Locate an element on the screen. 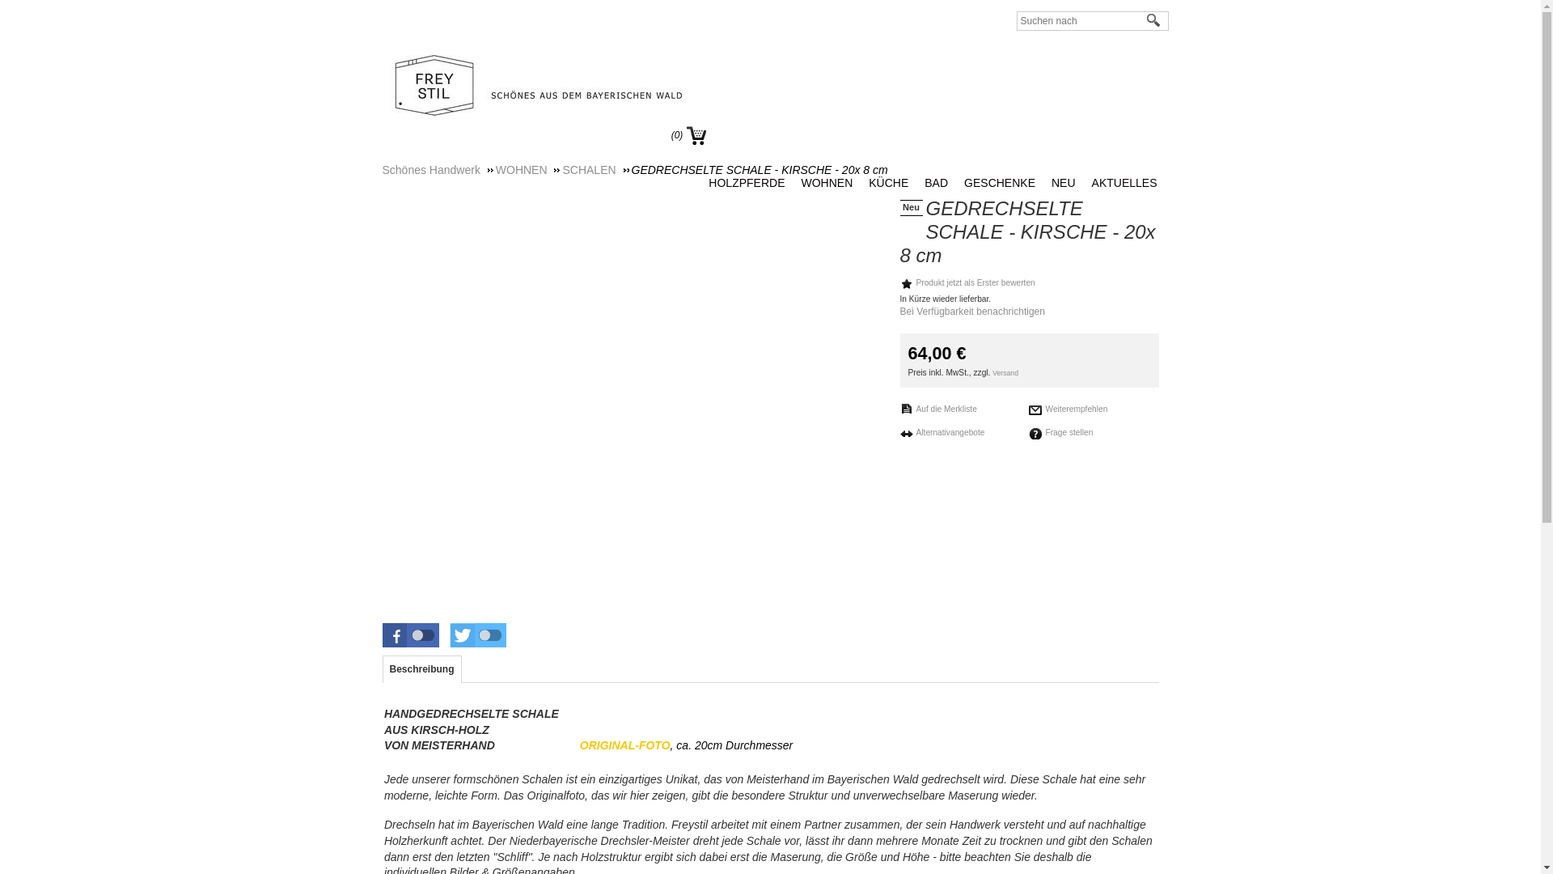 The width and height of the screenshot is (1553, 874). Weiterempfehlen is located at coordinates (1068, 409).